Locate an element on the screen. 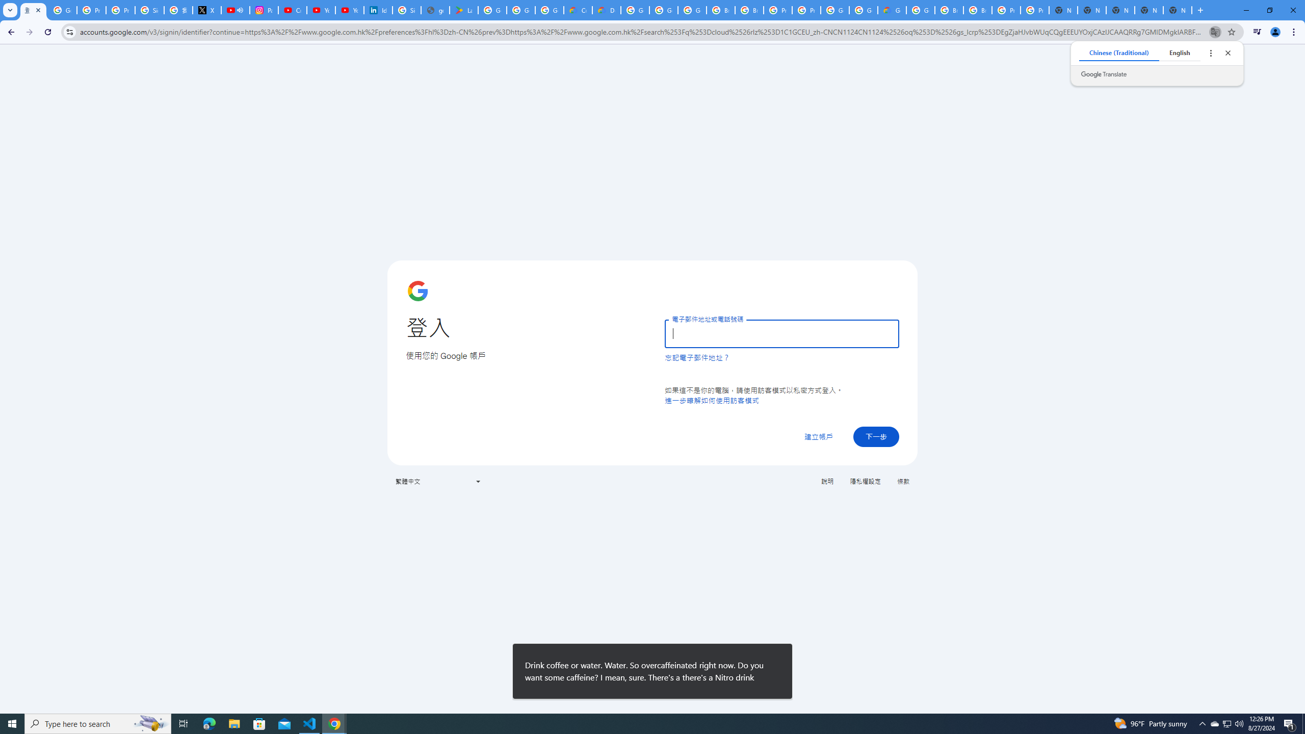 The width and height of the screenshot is (1305, 734). Sign in - Google Accounts is located at coordinates (149, 10).